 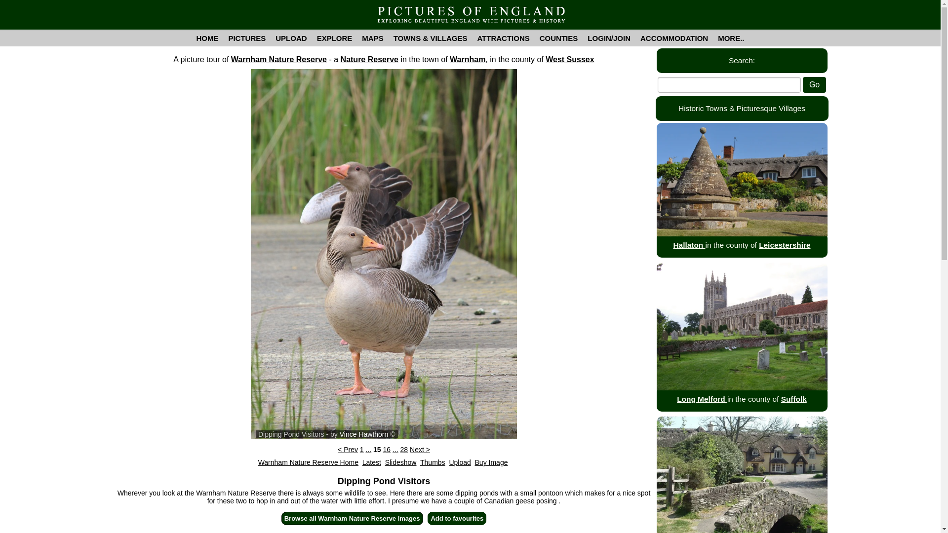 I want to click on ACCOMMODATION, so click(x=673, y=38).